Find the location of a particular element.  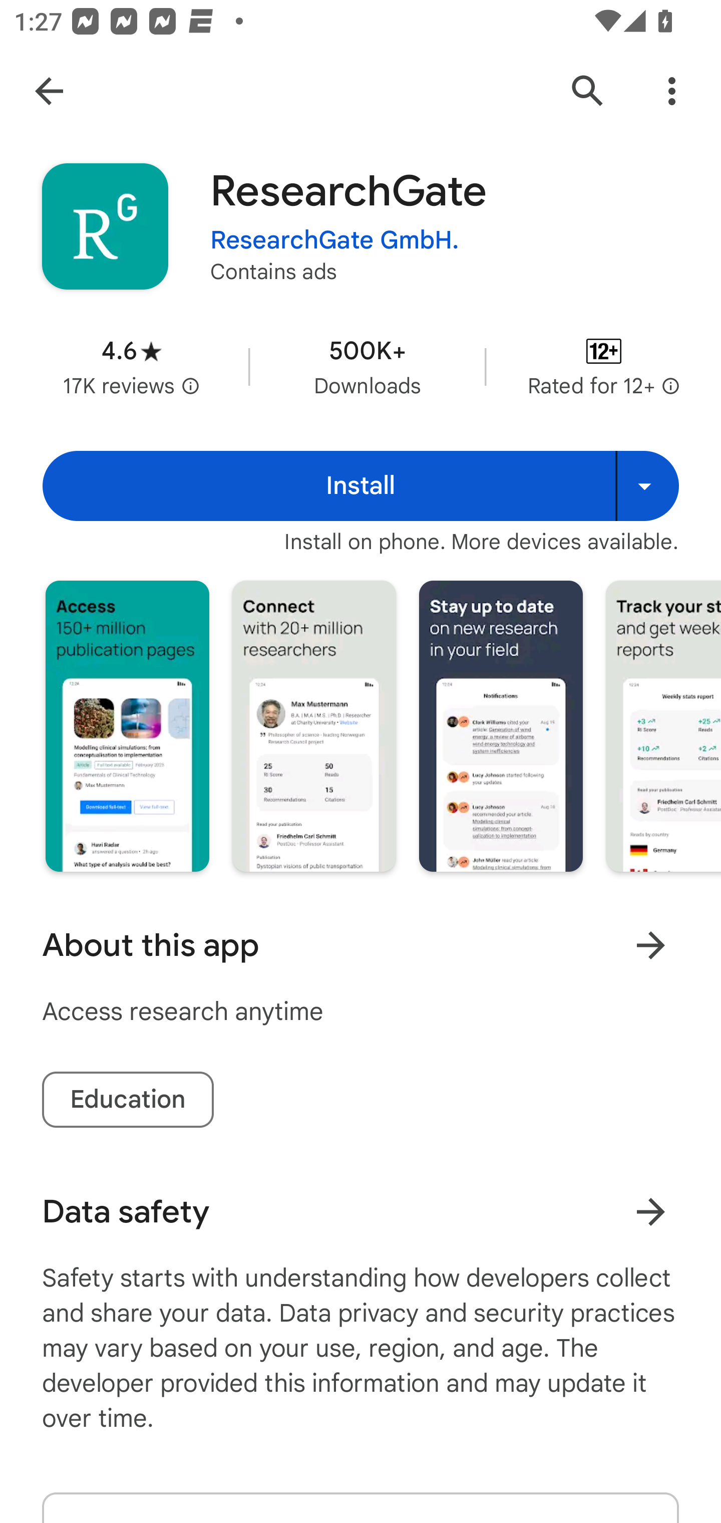

Content rating Rated for 12+ is located at coordinates (604, 367).